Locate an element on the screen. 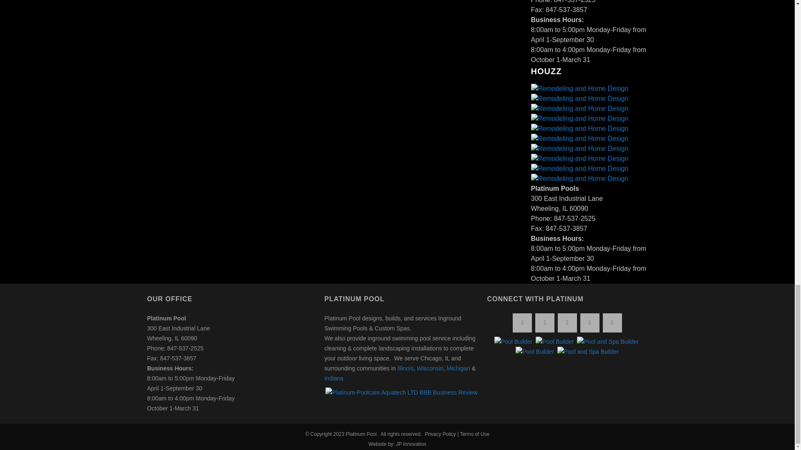 The width and height of the screenshot is (801, 450). Pool and Spa builder is located at coordinates (588, 352).